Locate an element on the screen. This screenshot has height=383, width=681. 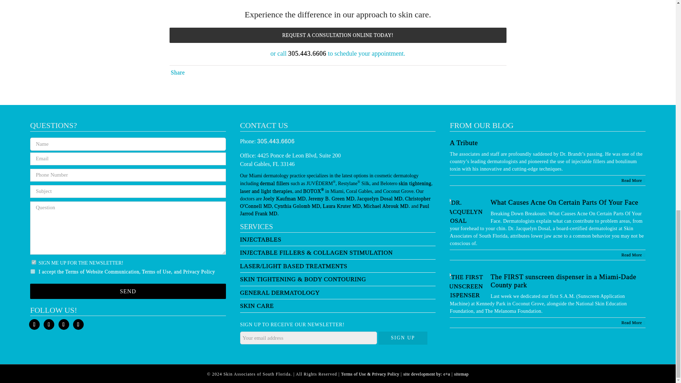
Sign up is located at coordinates (403, 338).